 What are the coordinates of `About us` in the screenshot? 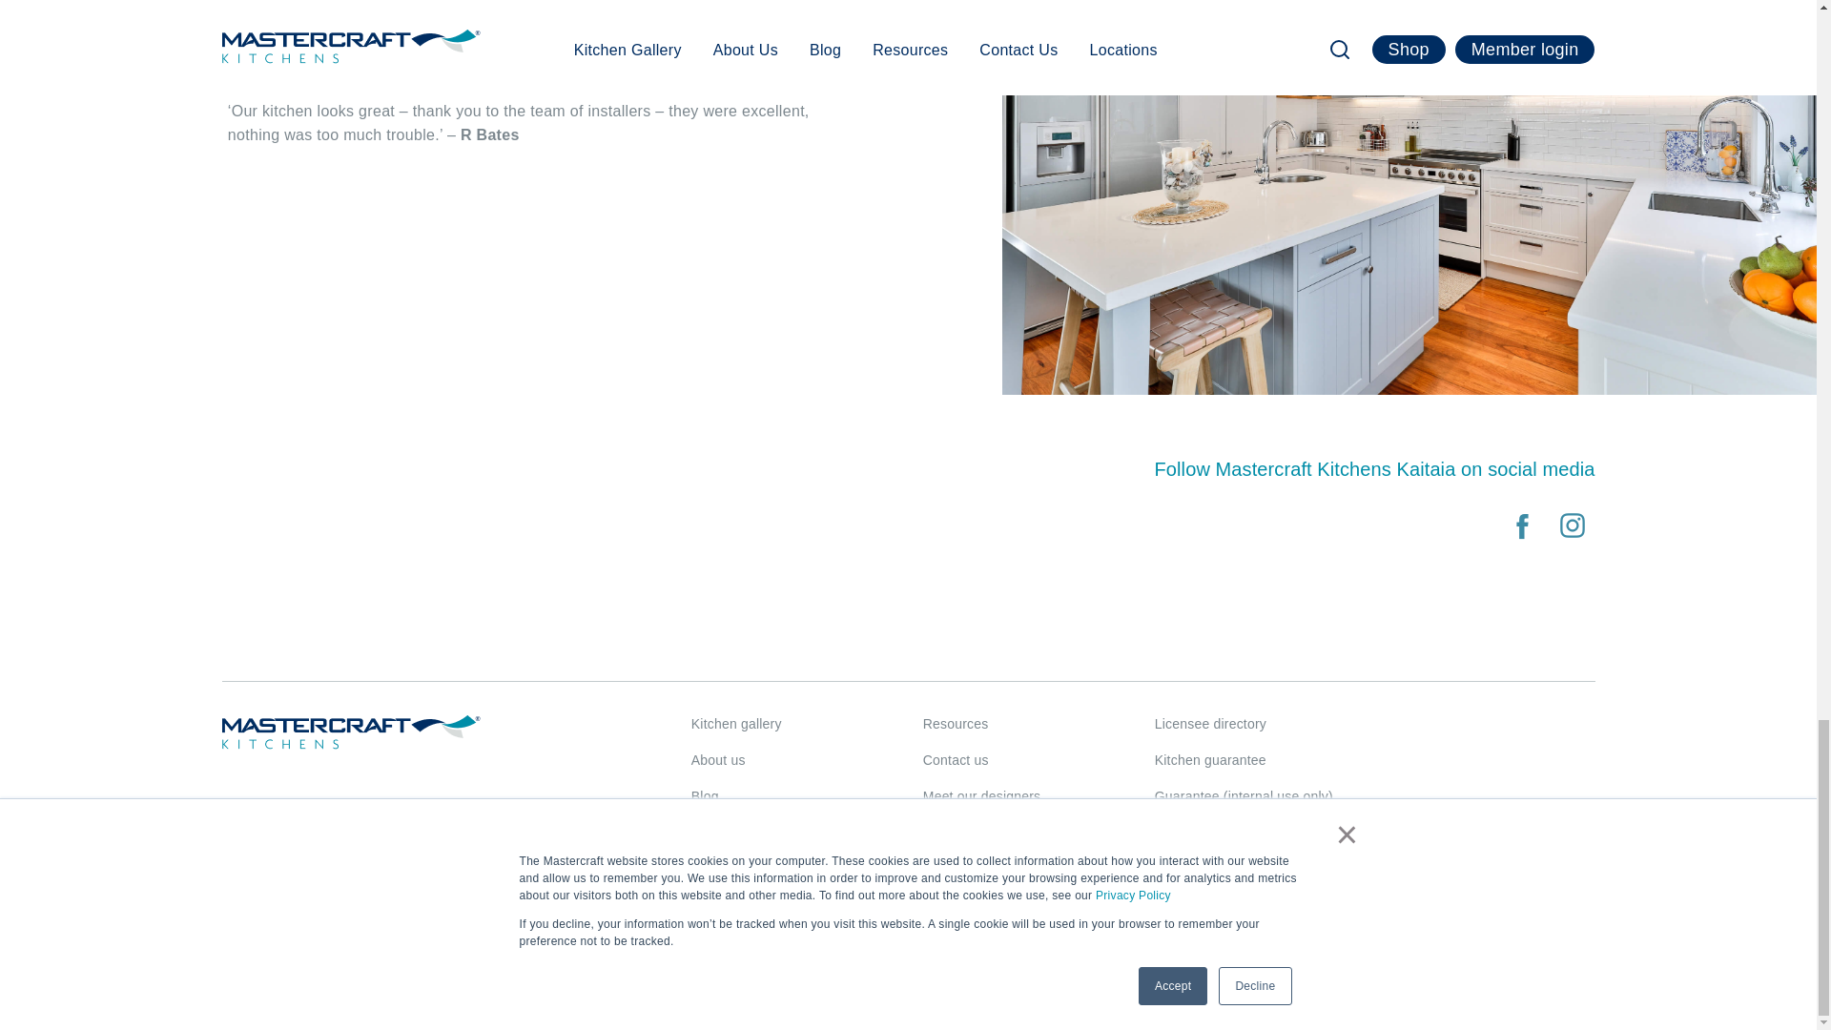 It's located at (718, 759).